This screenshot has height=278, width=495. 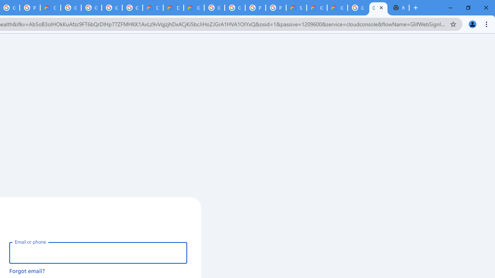 What do you see at coordinates (235, 8) in the screenshot?
I see `Google Cloud Platform` at bounding box center [235, 8].